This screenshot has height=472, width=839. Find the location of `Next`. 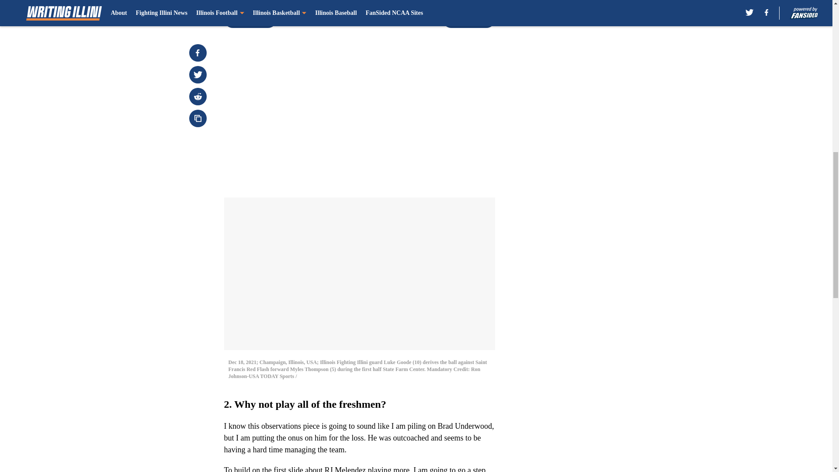

Next is located at coordinates (468, 19).